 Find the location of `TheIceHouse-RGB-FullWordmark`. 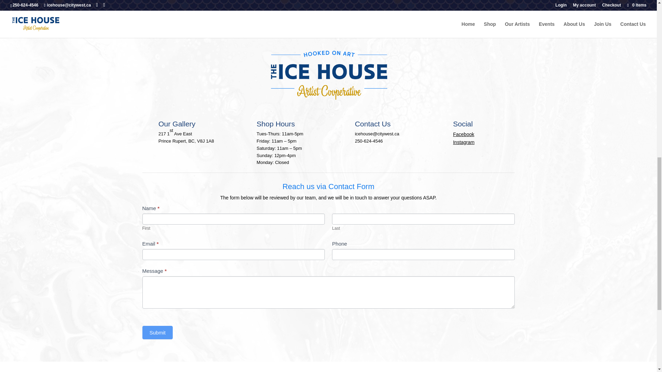

TheIceHouse-RGB-FullWordmark is located at coordinates (328, 75).